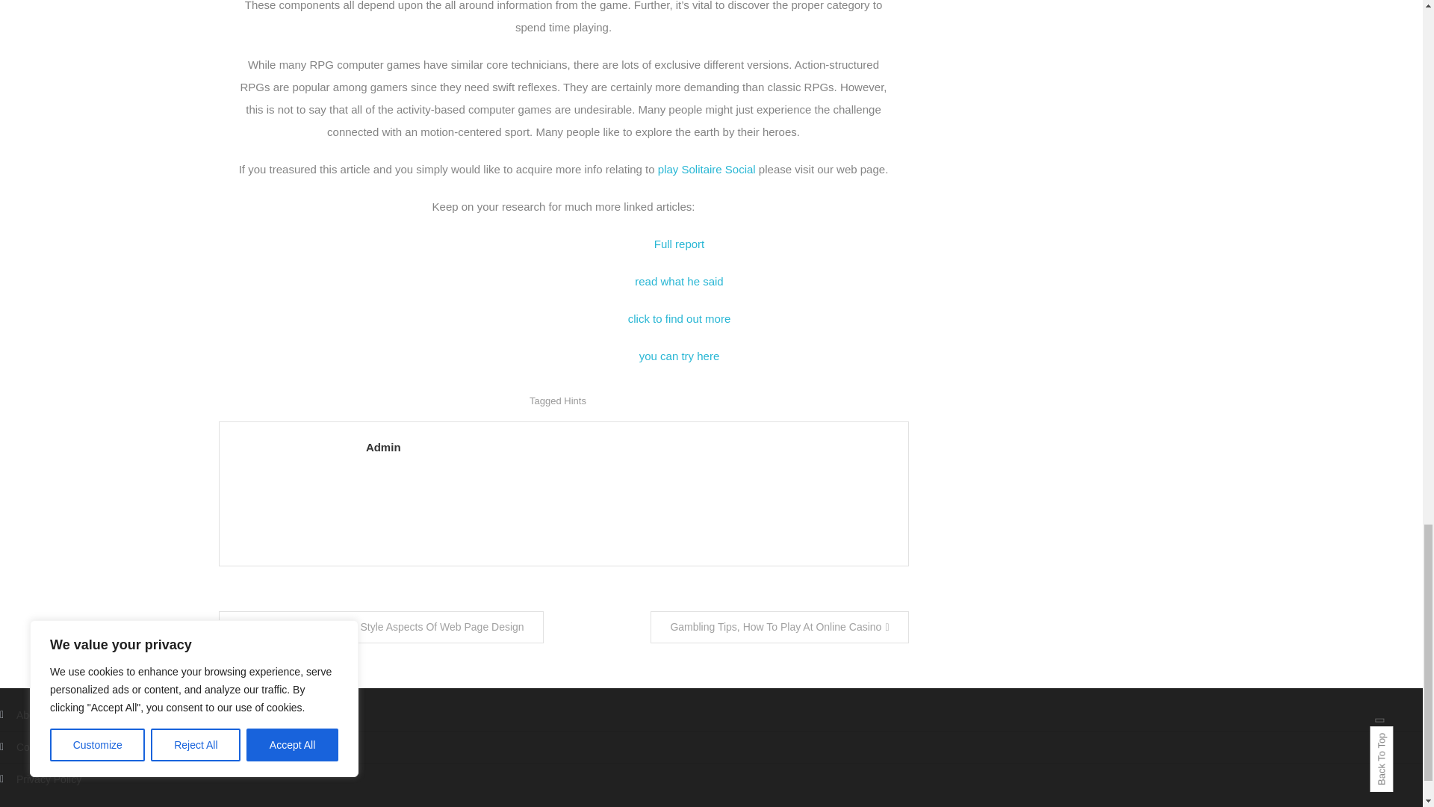  I want to click on click to find out more, so click(680, 318).